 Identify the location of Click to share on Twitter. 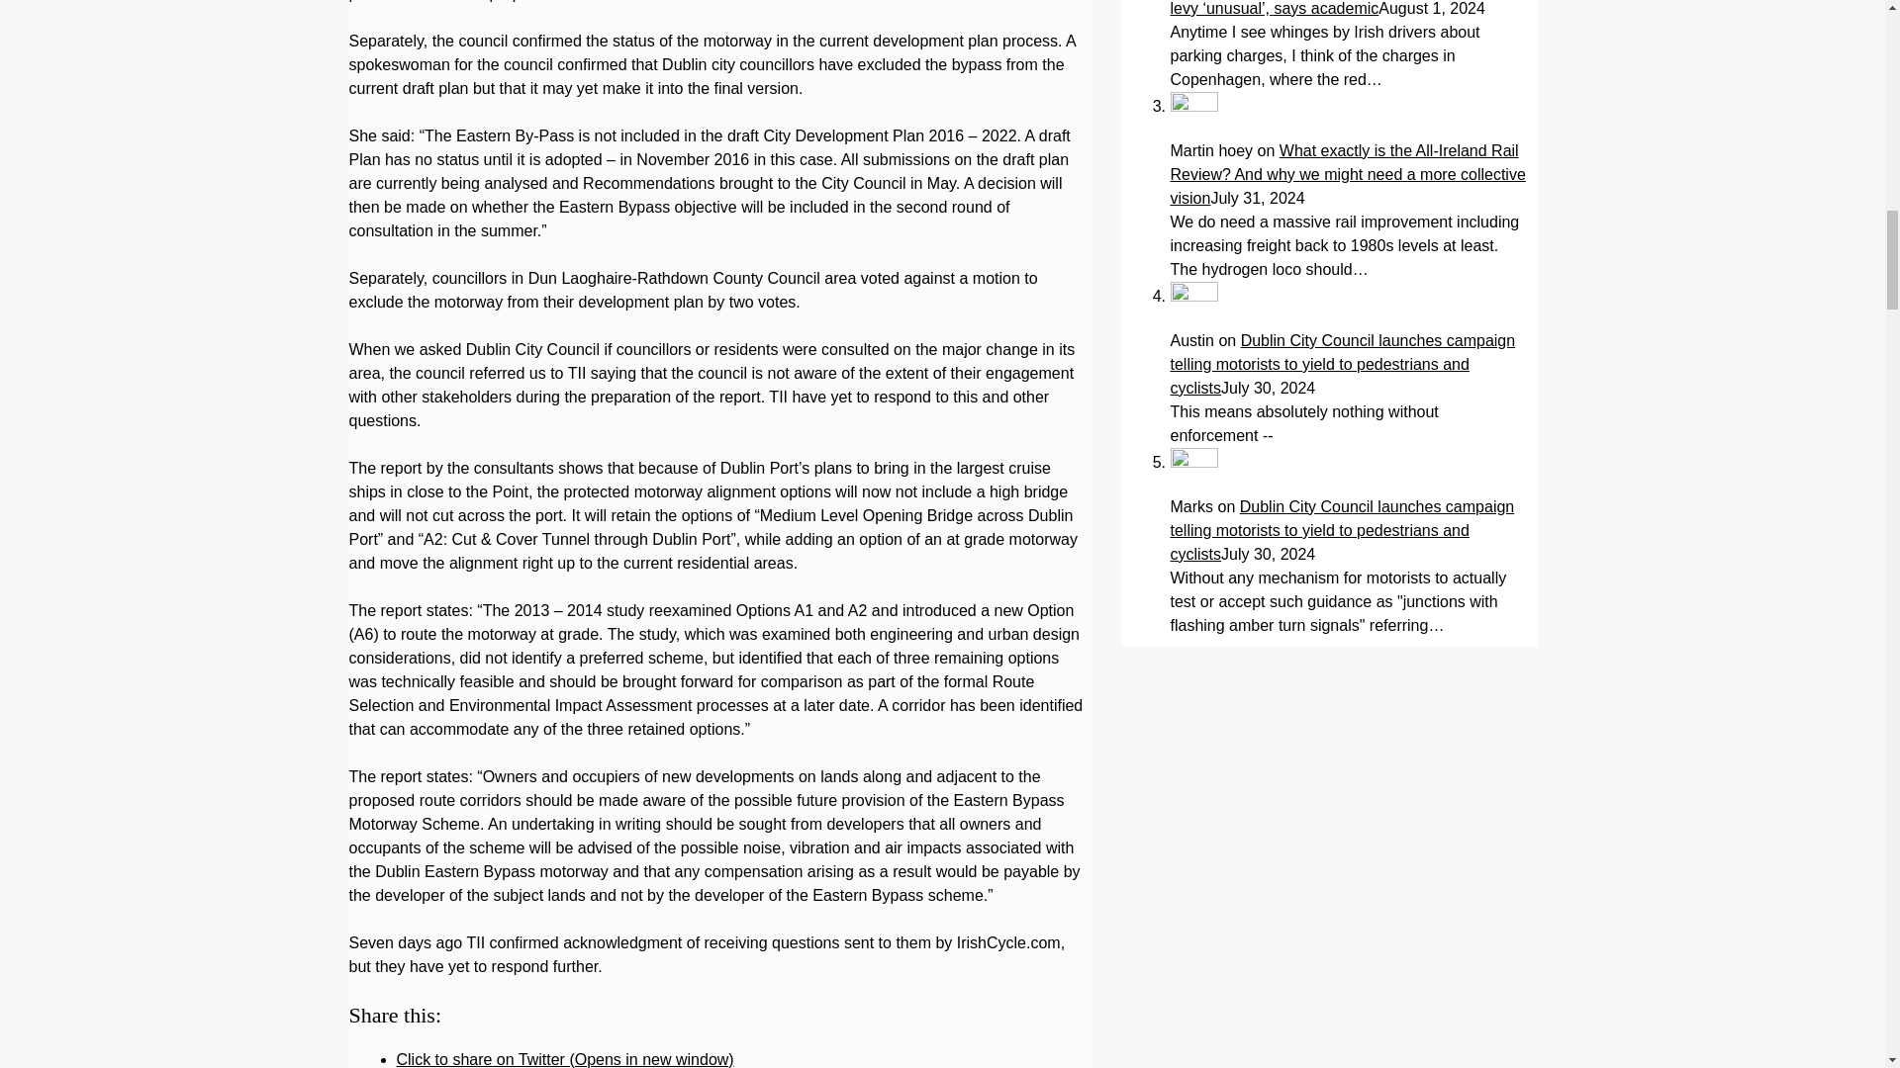
(564, 738).